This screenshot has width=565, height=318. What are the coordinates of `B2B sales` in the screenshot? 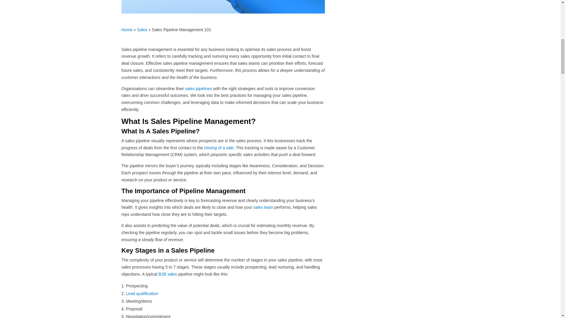 It's located at (168, 274).